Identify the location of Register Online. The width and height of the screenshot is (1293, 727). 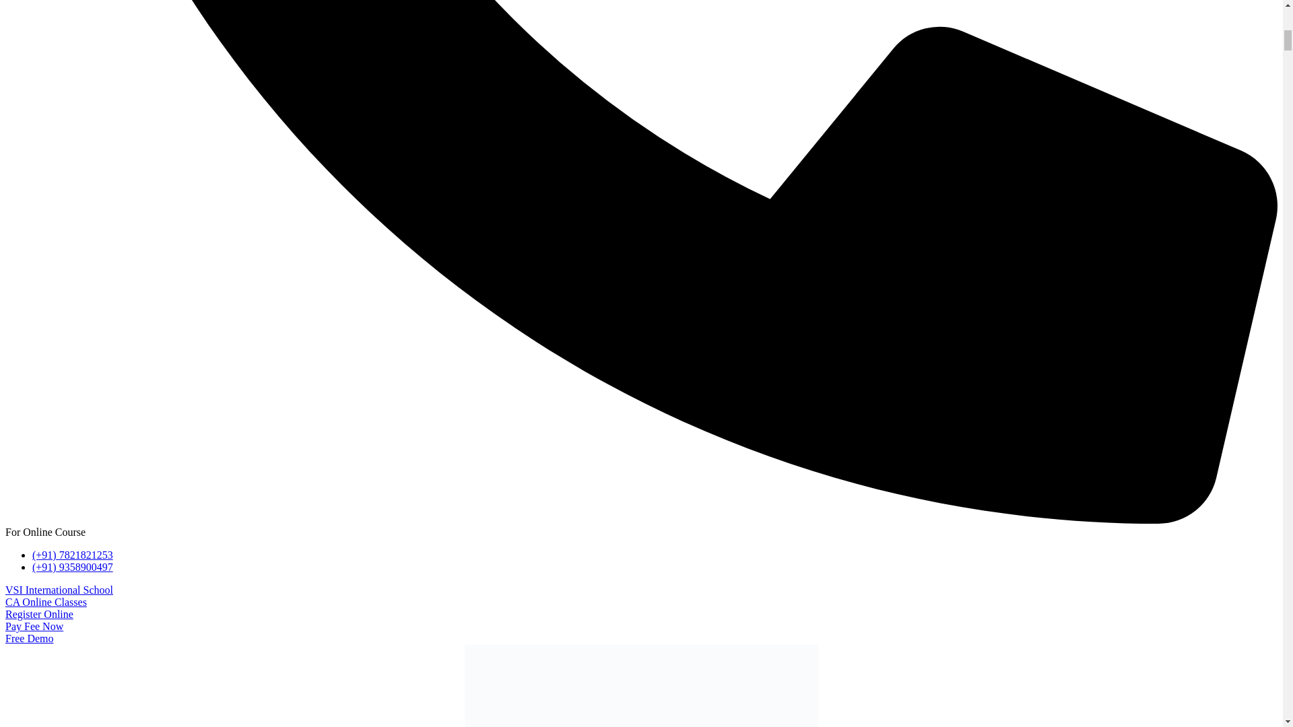
(39, 614).